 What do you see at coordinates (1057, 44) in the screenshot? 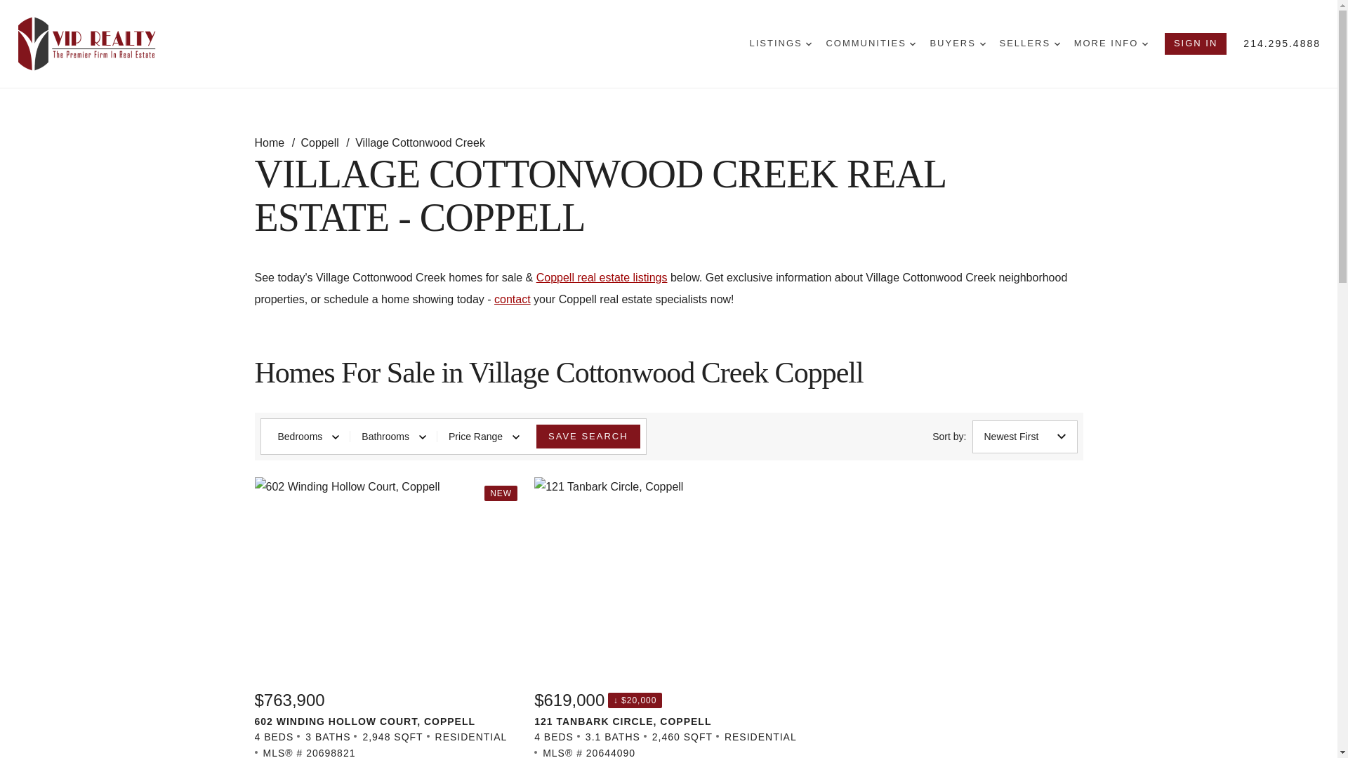
I see `DROPDOWN ARROW` at bounding box center [1057, 44].